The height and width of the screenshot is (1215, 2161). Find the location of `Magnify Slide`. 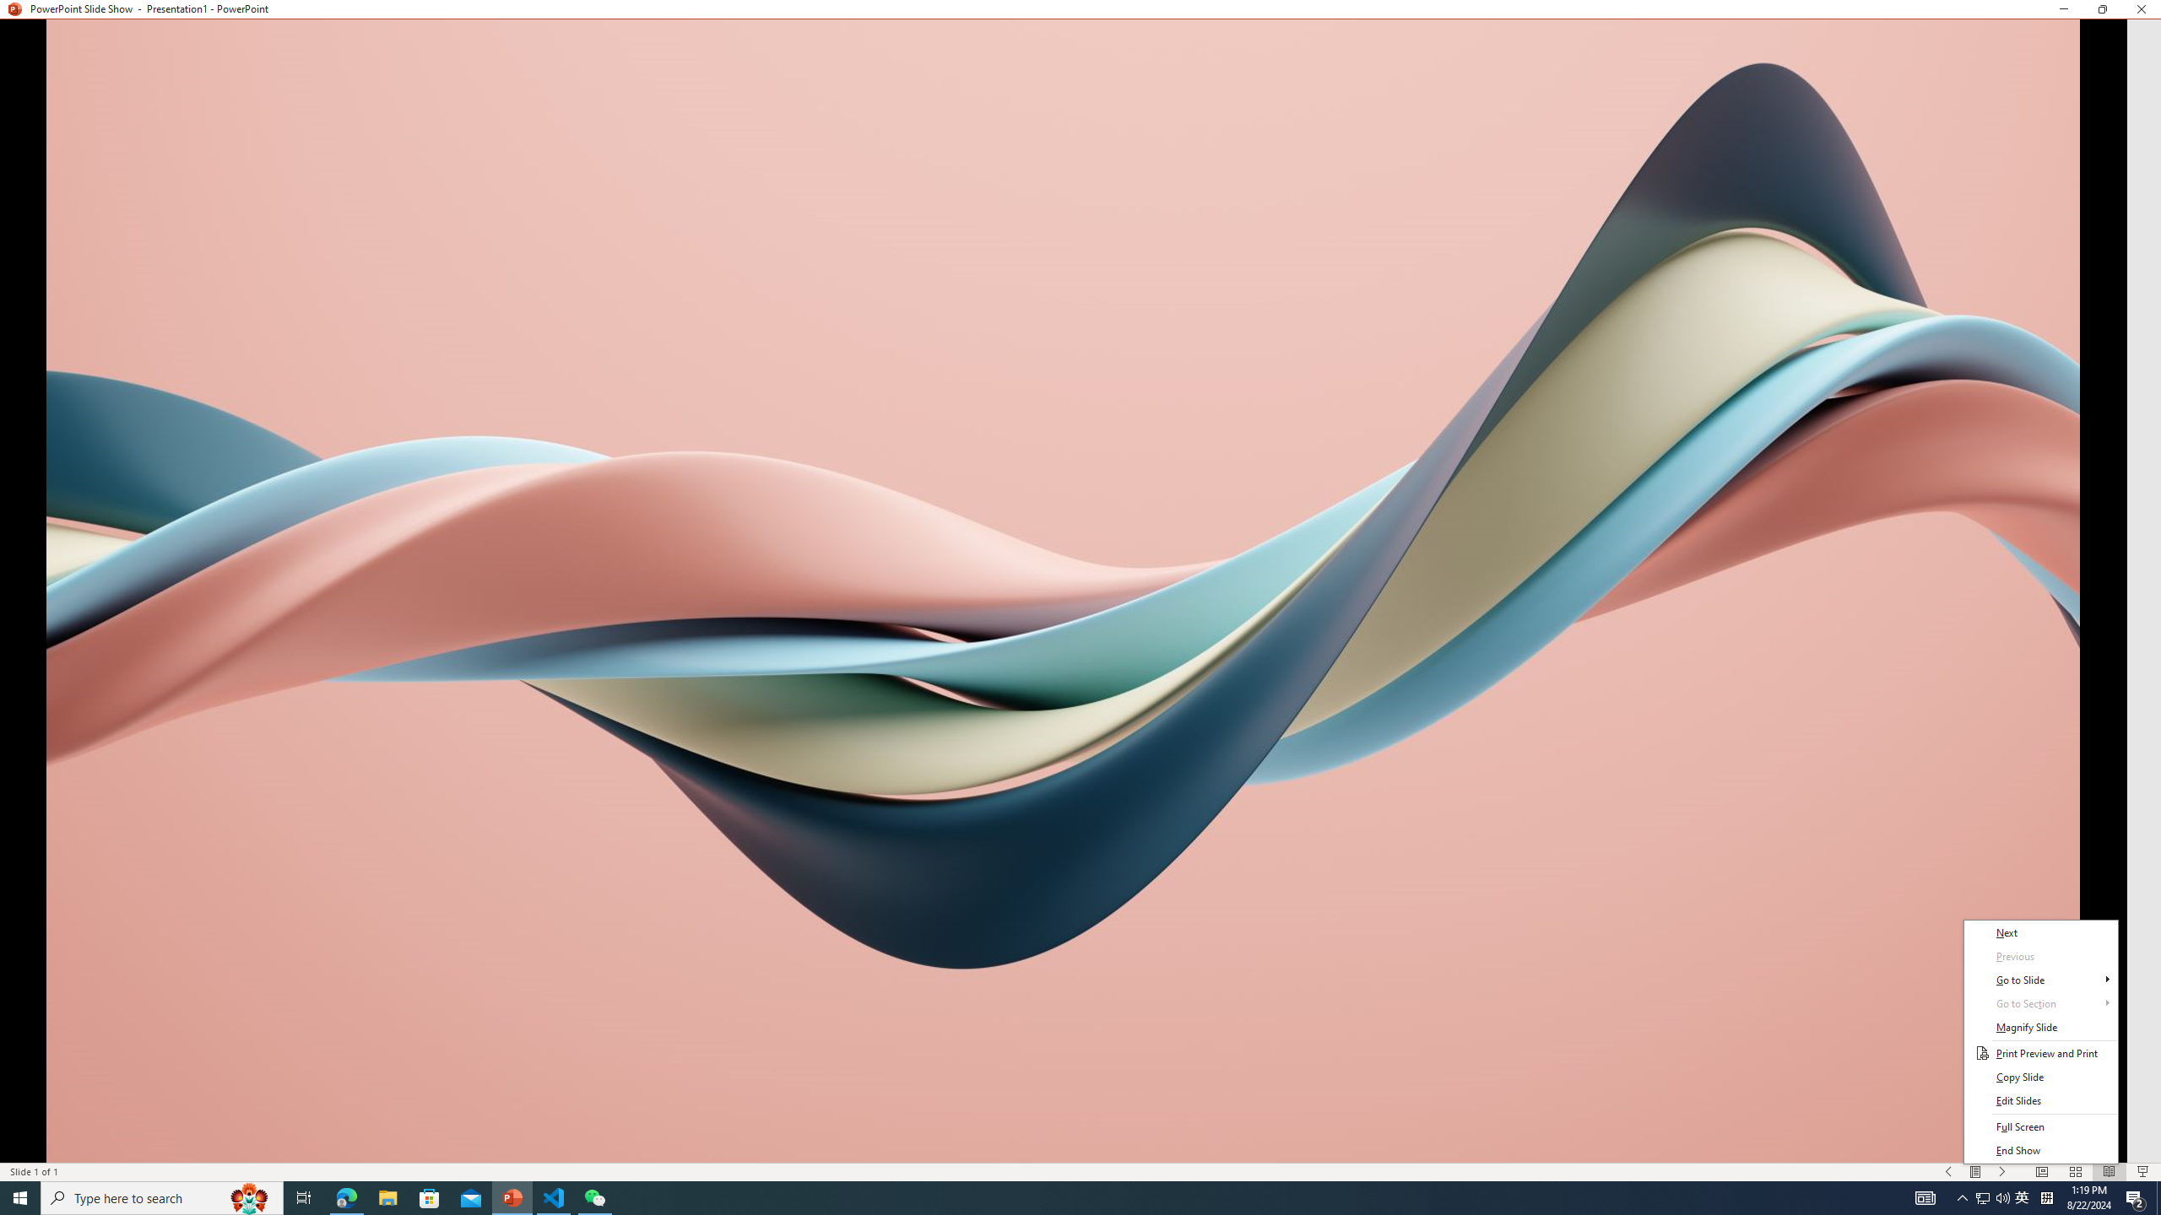

Magnify Slide is located at coordinates (2041, 1028).